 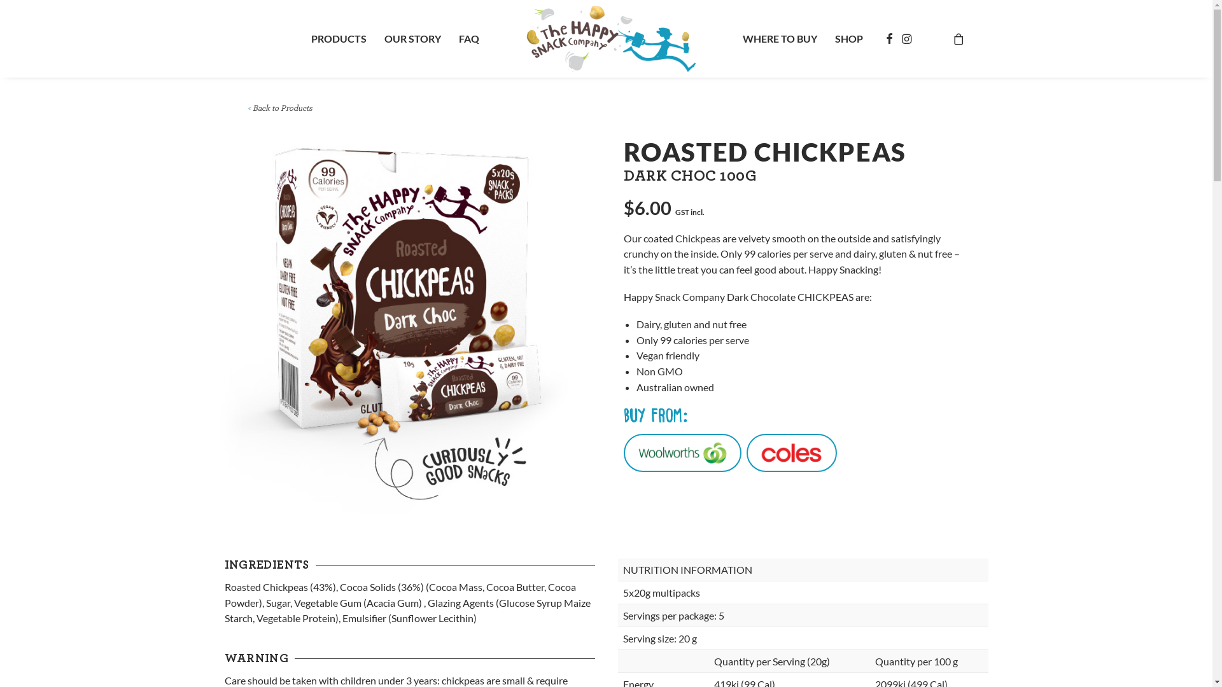 I want to click on cart, so click(x=959, y=39).